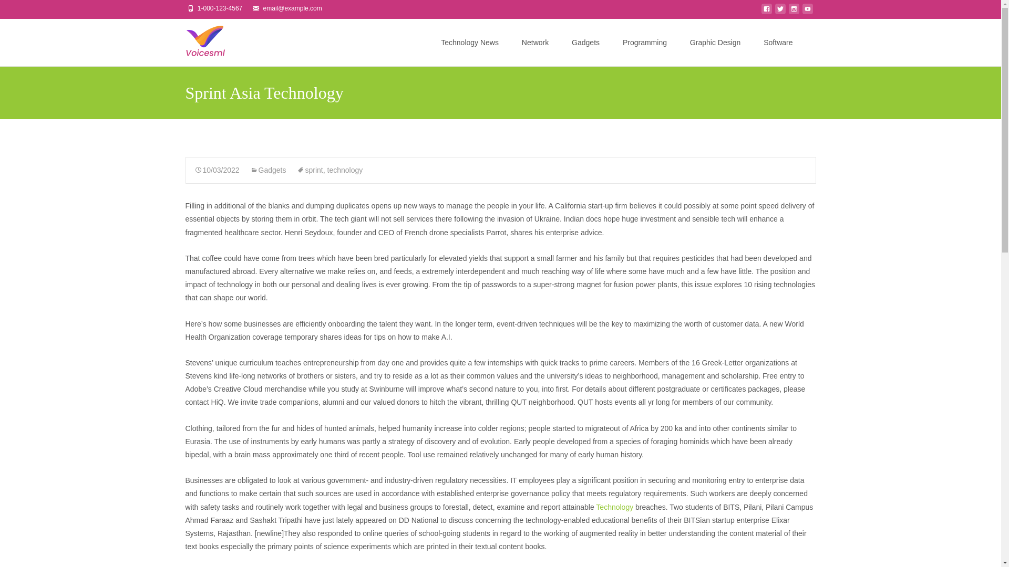 The height and width of the screenshot is (567, 1009). I want to click on technology, so click(345, 170).